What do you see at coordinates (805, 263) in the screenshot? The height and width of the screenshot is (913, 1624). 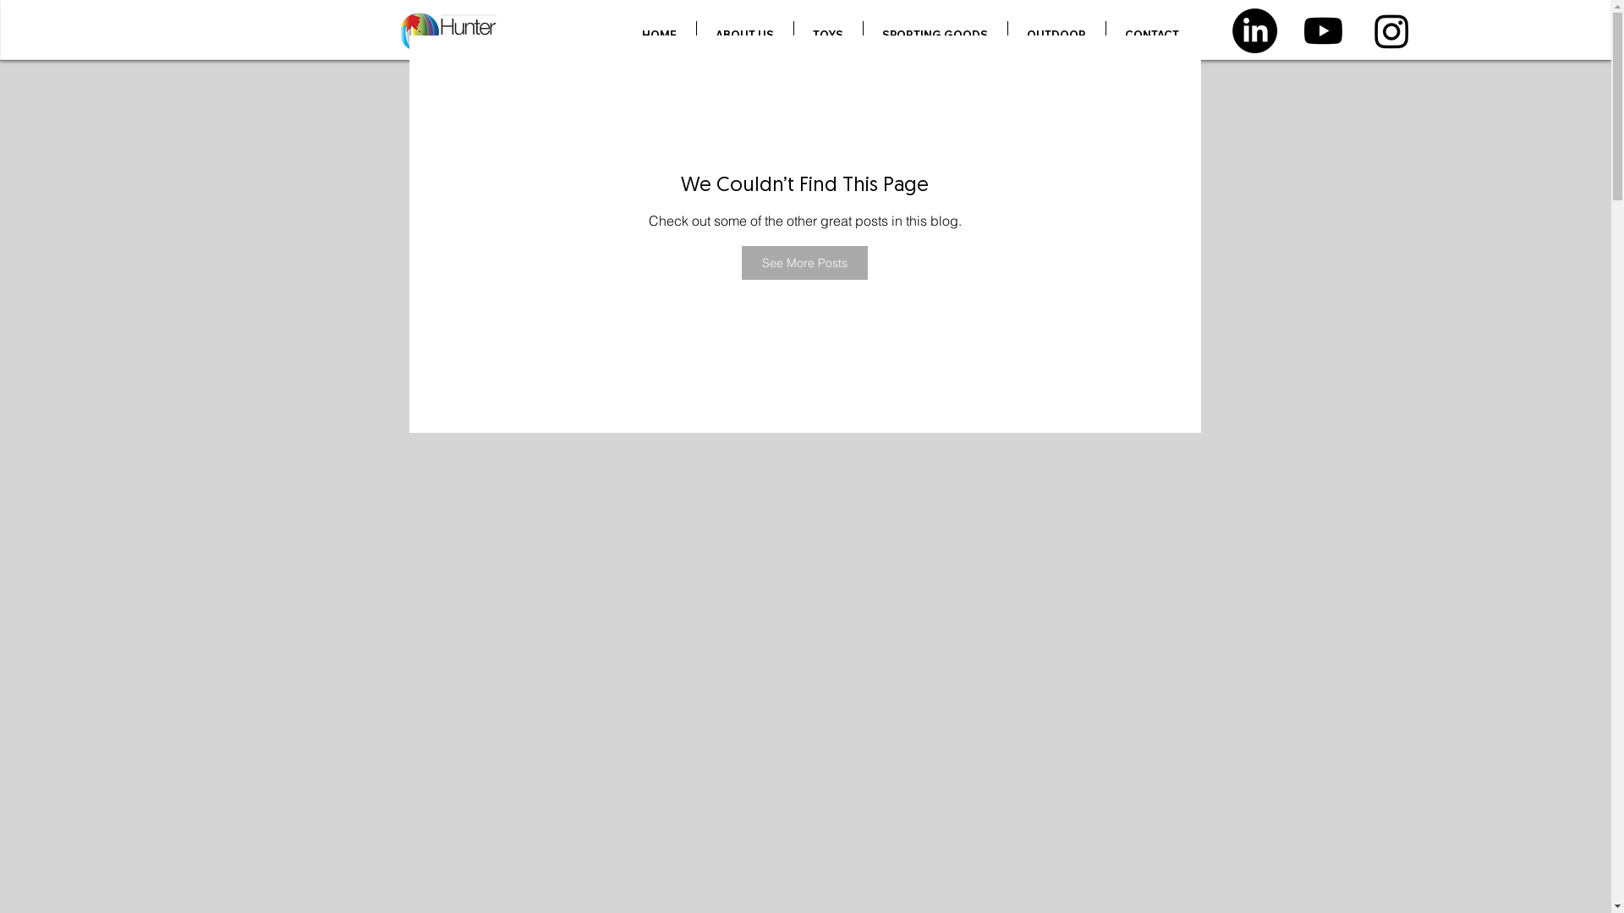 I see `See More Posts` at bounding box center [805, 263].